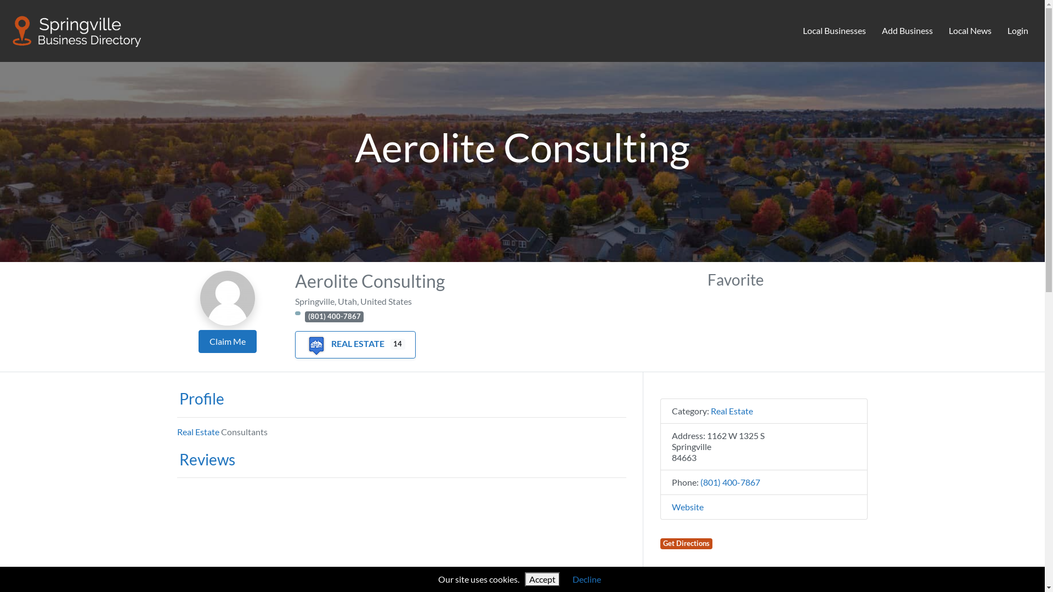  What do you see at coordinates (835, 31) in the screenshot?
I see `Local Businesses` at bounding box center [835, 31].